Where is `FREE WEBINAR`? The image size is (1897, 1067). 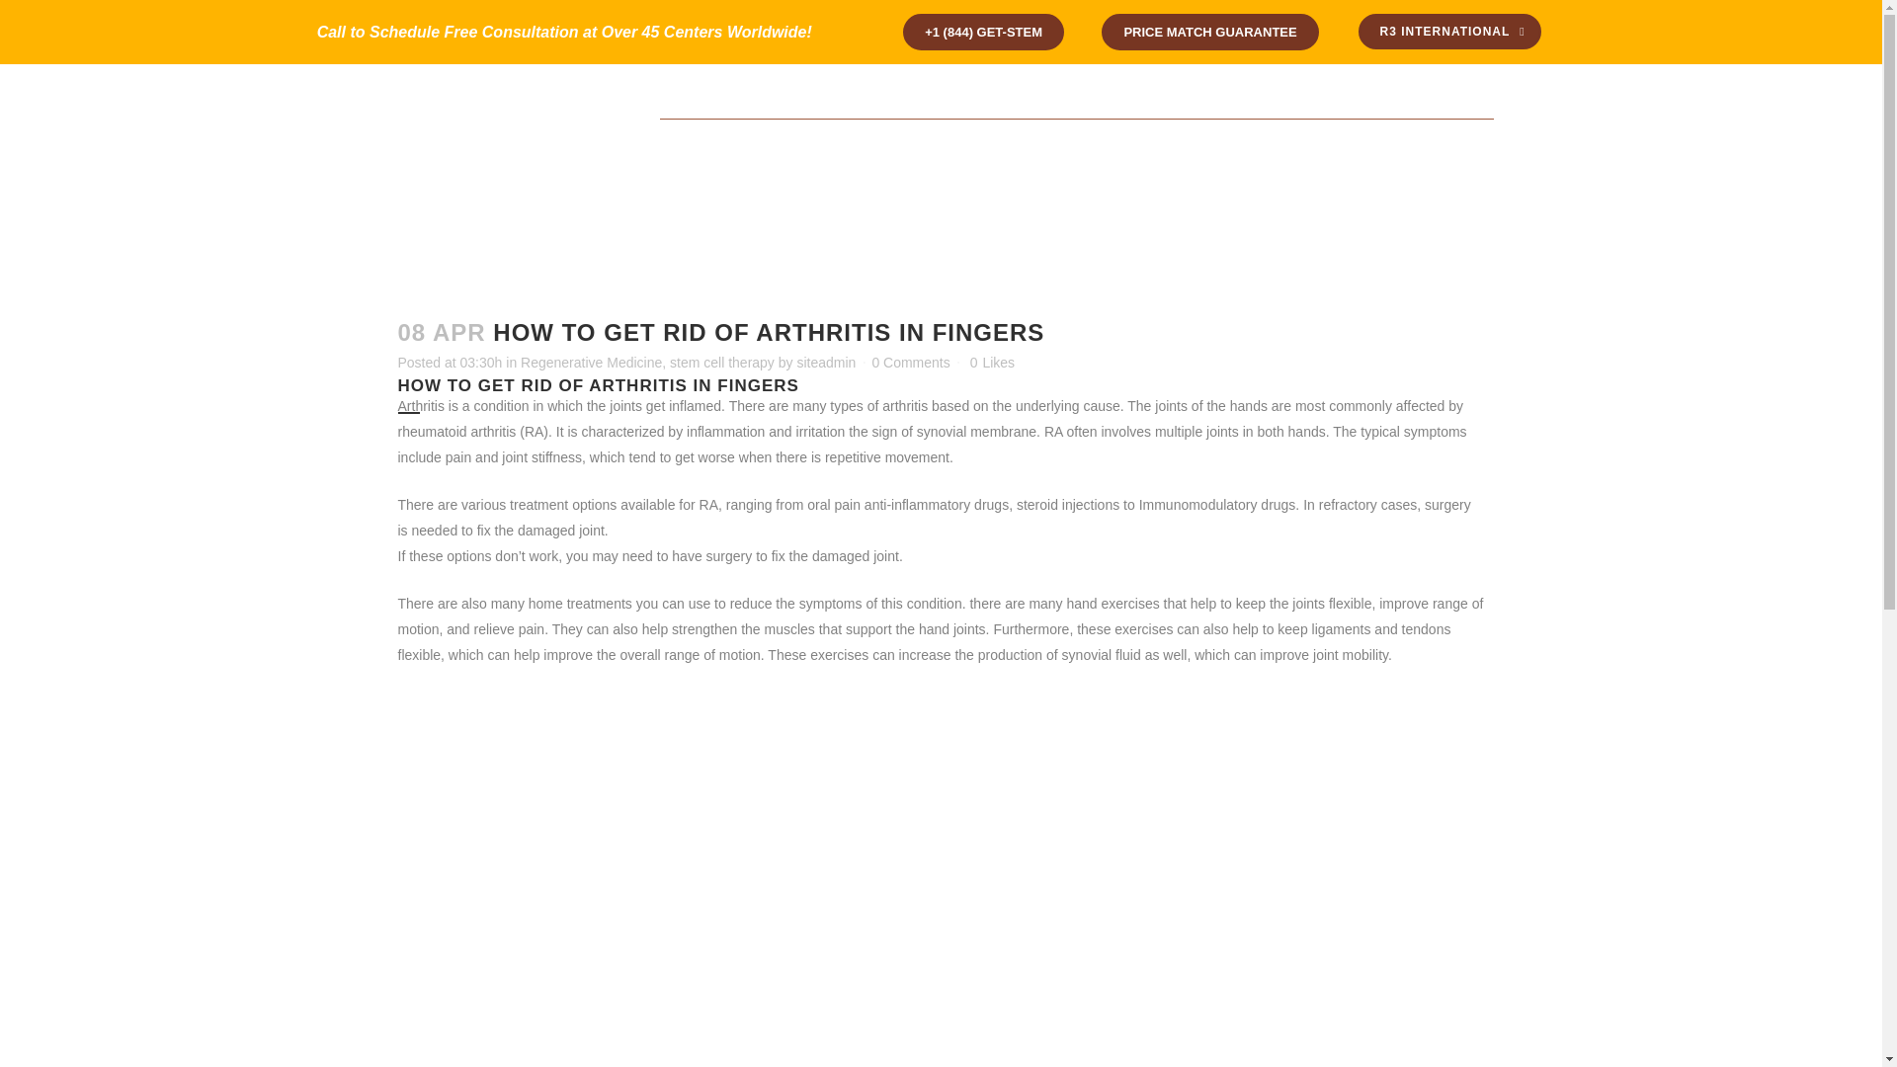 FREE WEBINAR is located at coordinates (992, 101).